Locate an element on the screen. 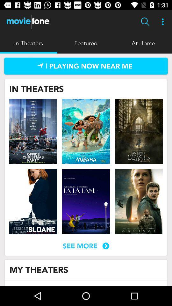 This screenshot has width=172, height=306. gril is located at coordinates (33, 201).